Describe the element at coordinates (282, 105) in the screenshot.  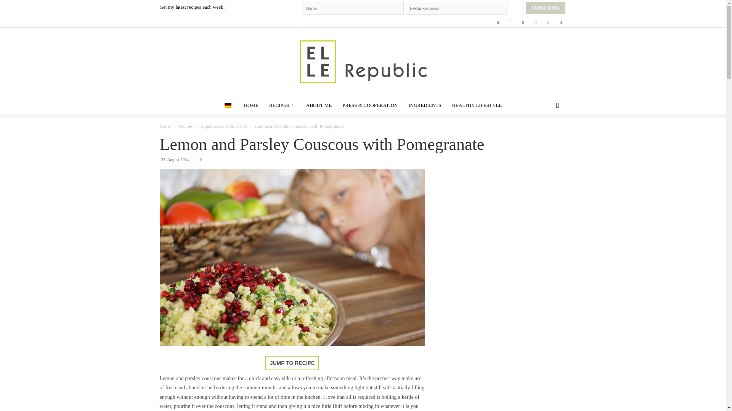
I see `RECIPES` at that location.